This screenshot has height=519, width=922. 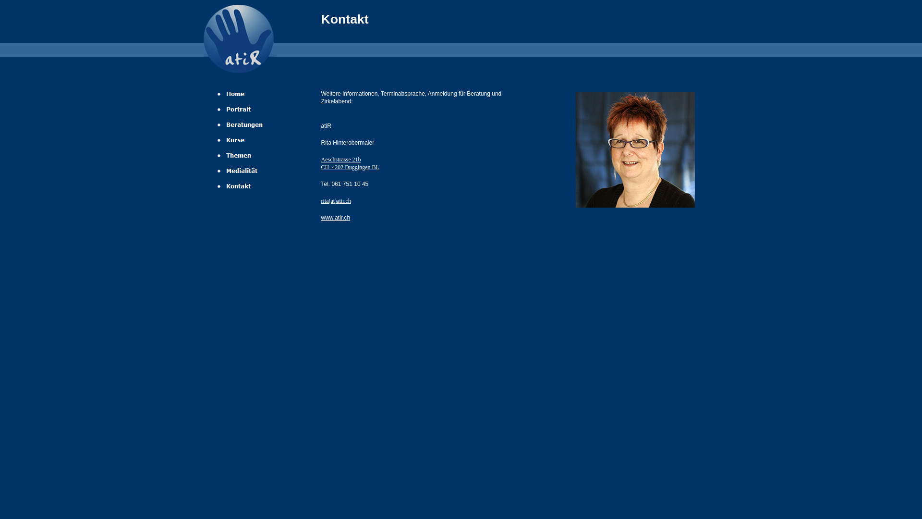 I want to click on Kontakt, so click(x=254, y=186).